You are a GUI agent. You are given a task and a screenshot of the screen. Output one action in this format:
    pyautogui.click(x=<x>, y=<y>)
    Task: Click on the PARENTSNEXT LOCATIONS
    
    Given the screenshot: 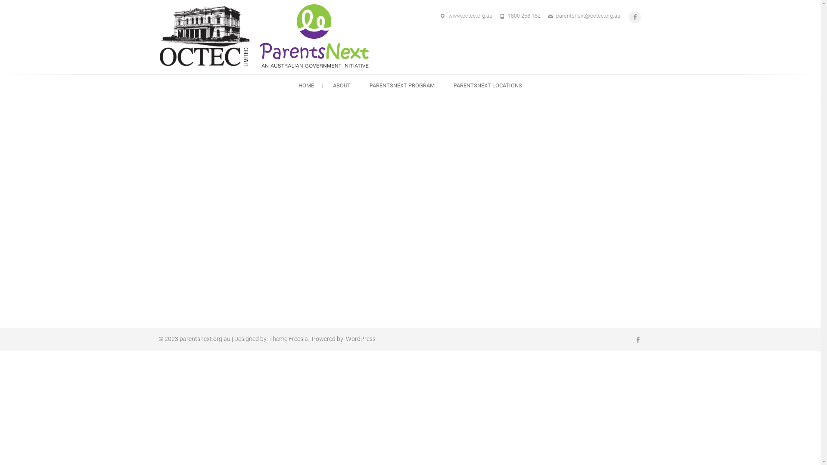 What is the action you would take?
    pyautogui.click(x=488, y=86)
    